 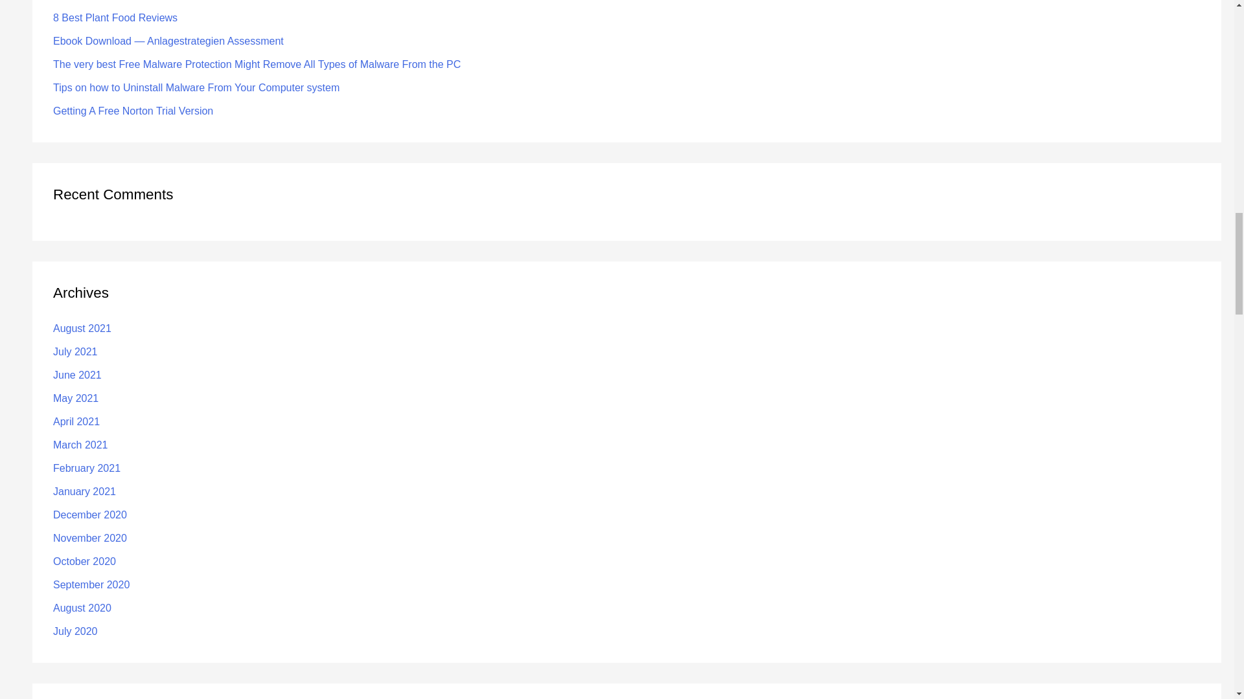 What do you see at coordinates (78, 375) in the screenshot?
I see `June 2021` at bounding box center [78, 375].